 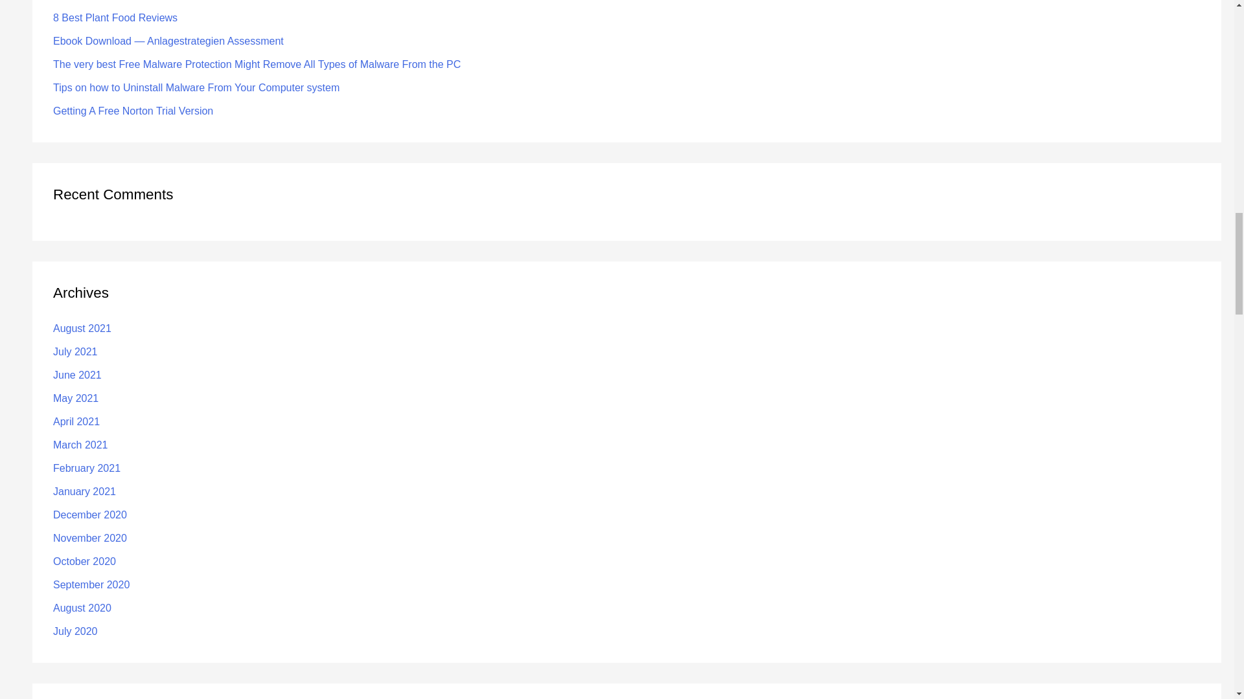 What do you see at coordinates (78, 375) in the screenshot?
I see `June 2021` at bounding box center [78, 375].